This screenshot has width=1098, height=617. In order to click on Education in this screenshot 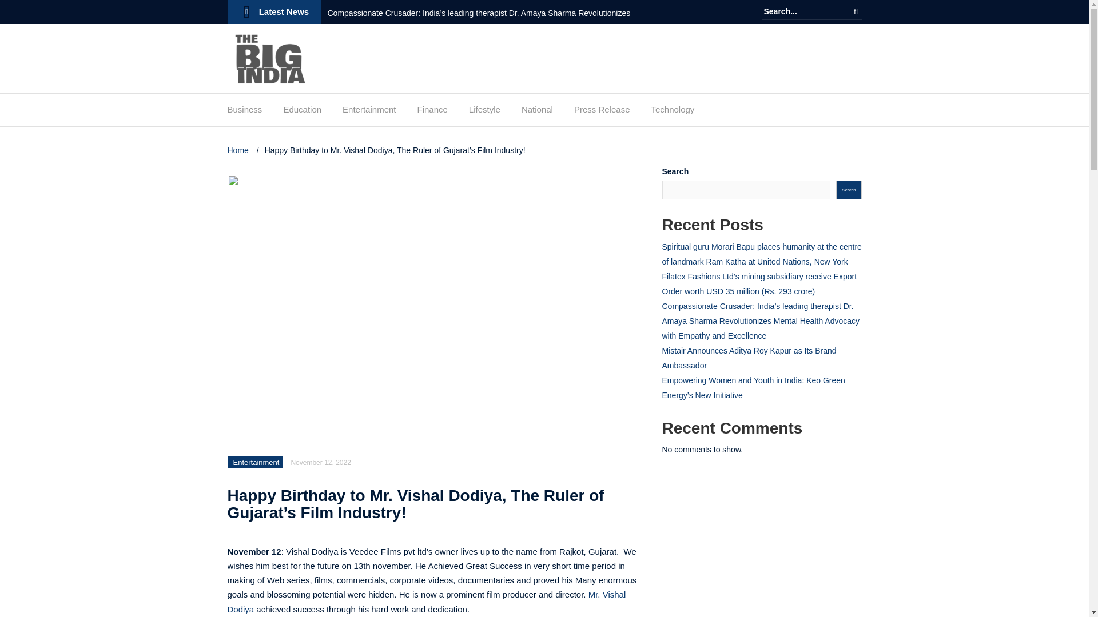, I will do `click(302, 112)`.